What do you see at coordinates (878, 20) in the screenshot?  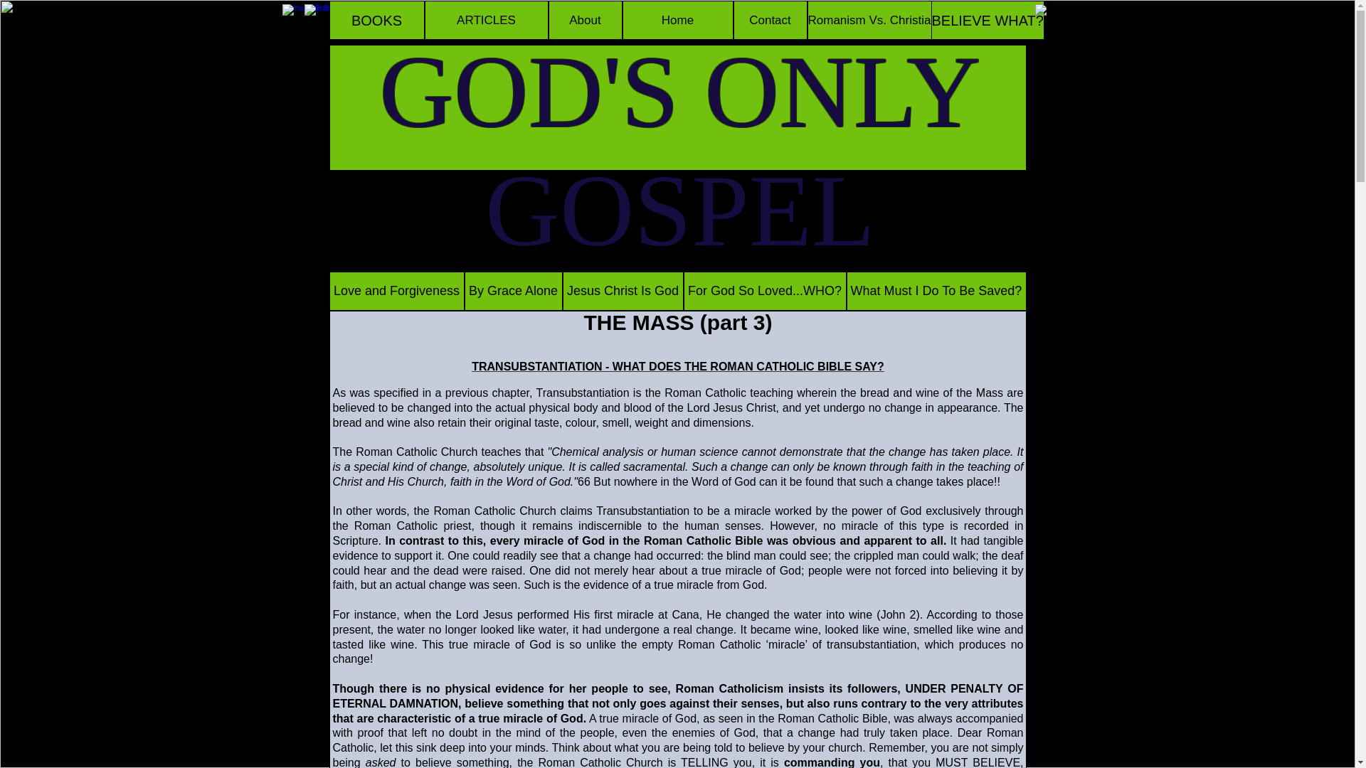 I see `Romanism Vs. Christianity` at bounding box center [878, 20].